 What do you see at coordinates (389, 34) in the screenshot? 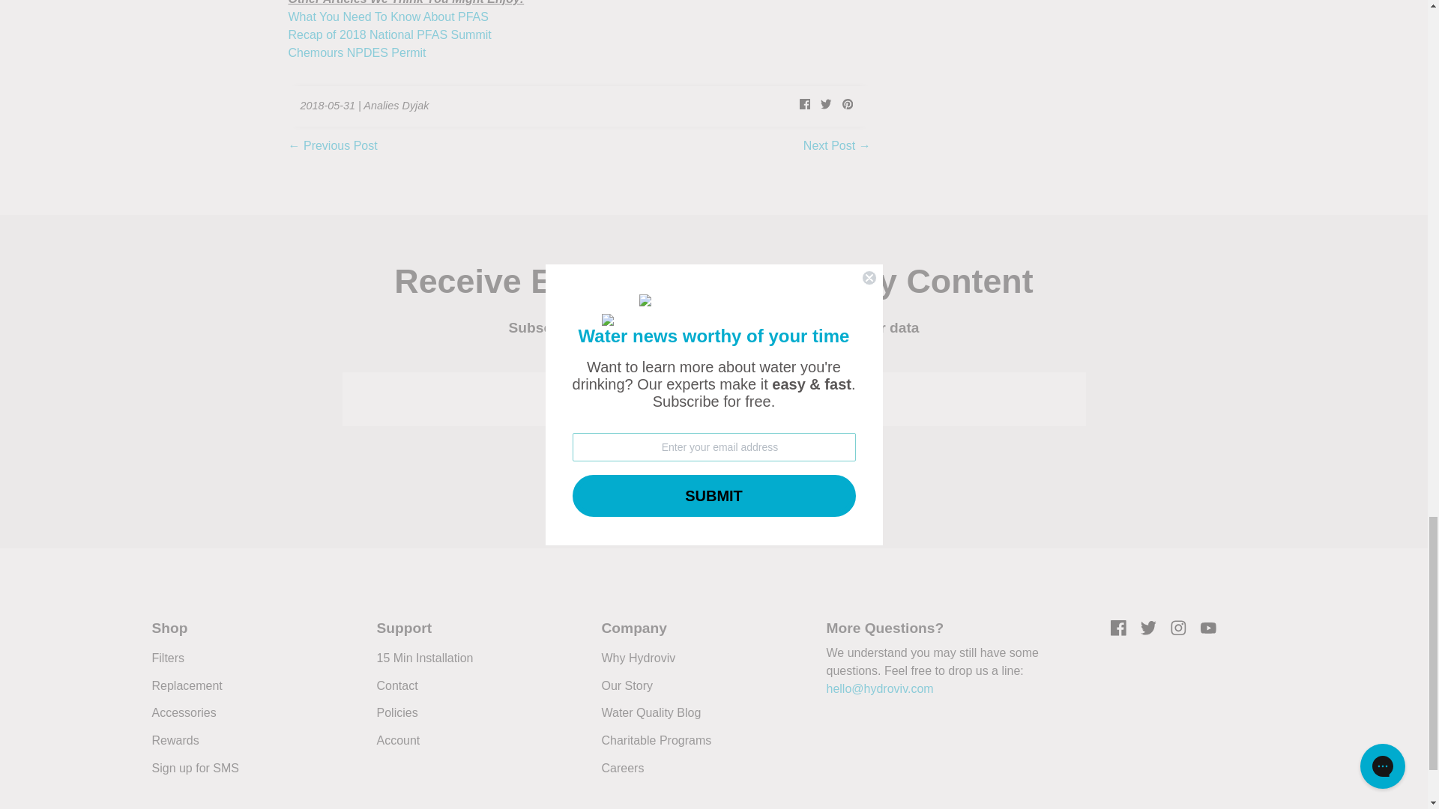
I see `recap of EPA PFAS Summit ` at bounding box center [389, 34].